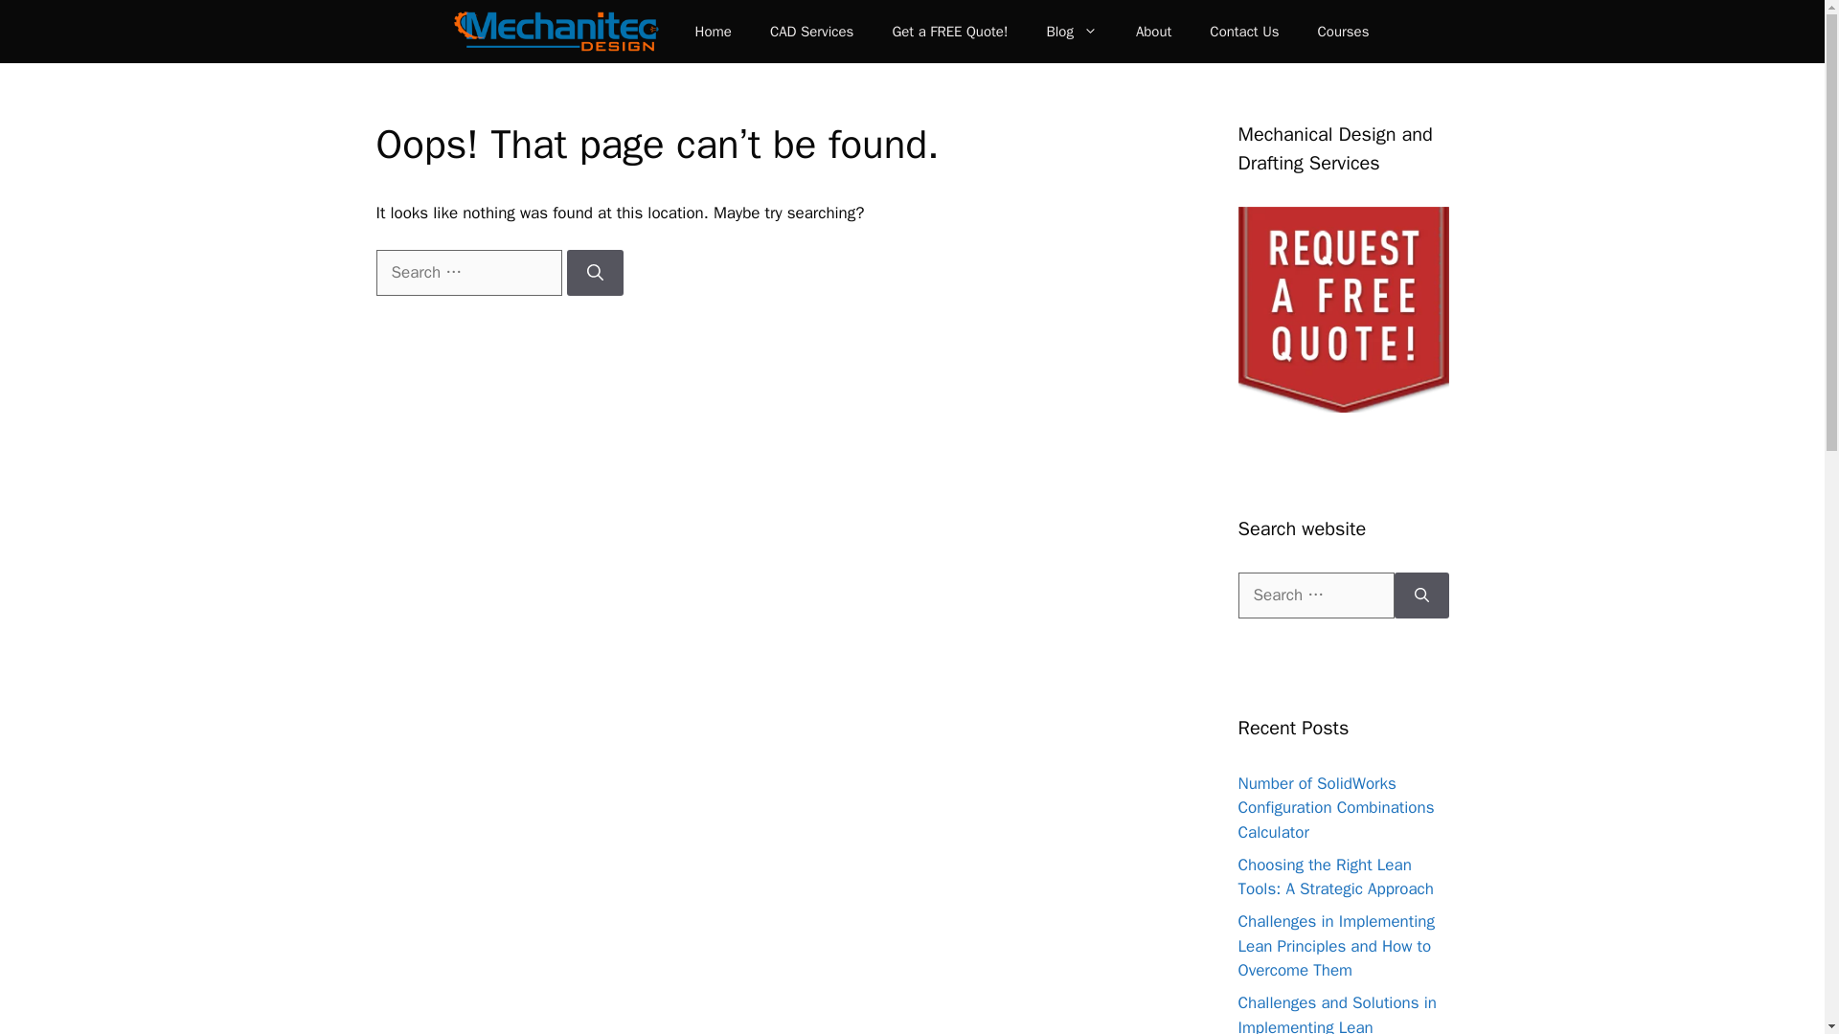 This screenshot has height=1034, width=1839. What do you see at coordinates (1335, 877) in the screenshot?
I see `Choosing the Right Lean Tools: A Strategic Approach` at bounding box center [1335, 877].